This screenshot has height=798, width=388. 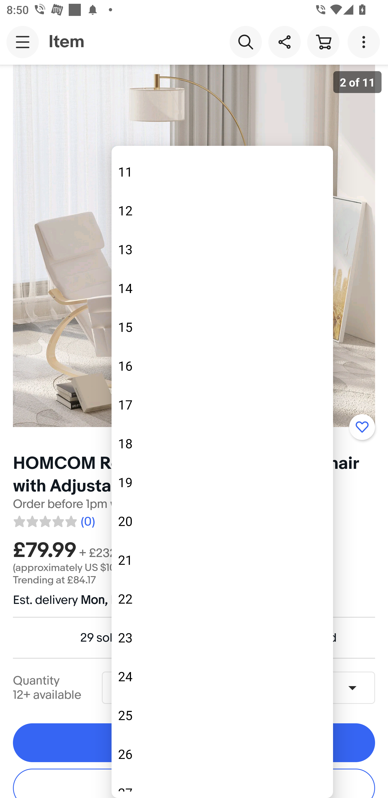 What do you see at coordinates (222, 211) in the screenshot?
I see `12` at bounding box center [222, 211].